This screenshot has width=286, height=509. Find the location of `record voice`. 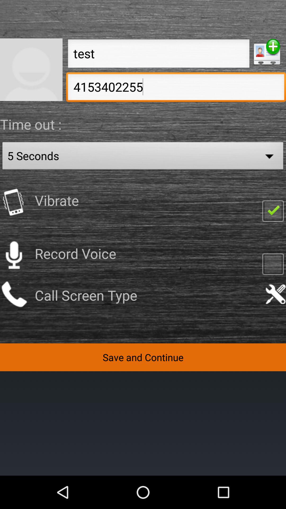

record voice is located at coordinates (14, 255).